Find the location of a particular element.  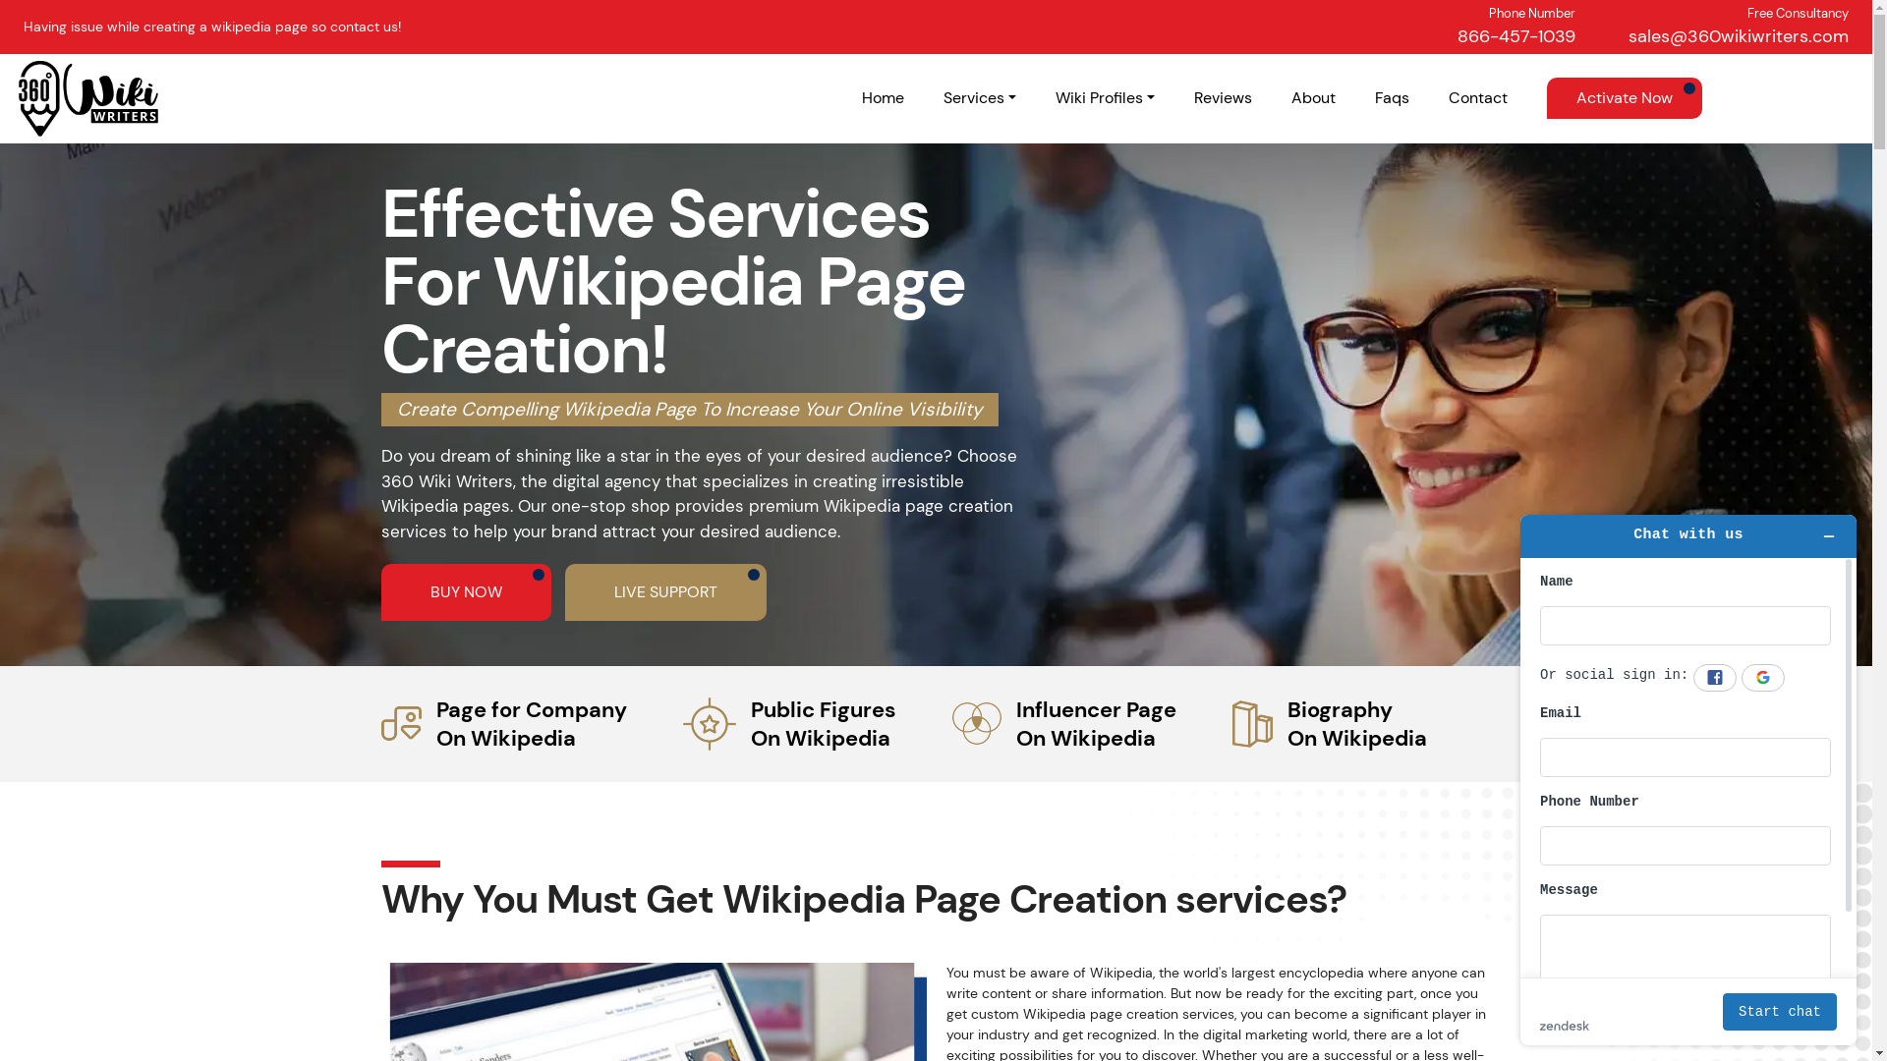

Contact is located at coordinates (1478, 98).